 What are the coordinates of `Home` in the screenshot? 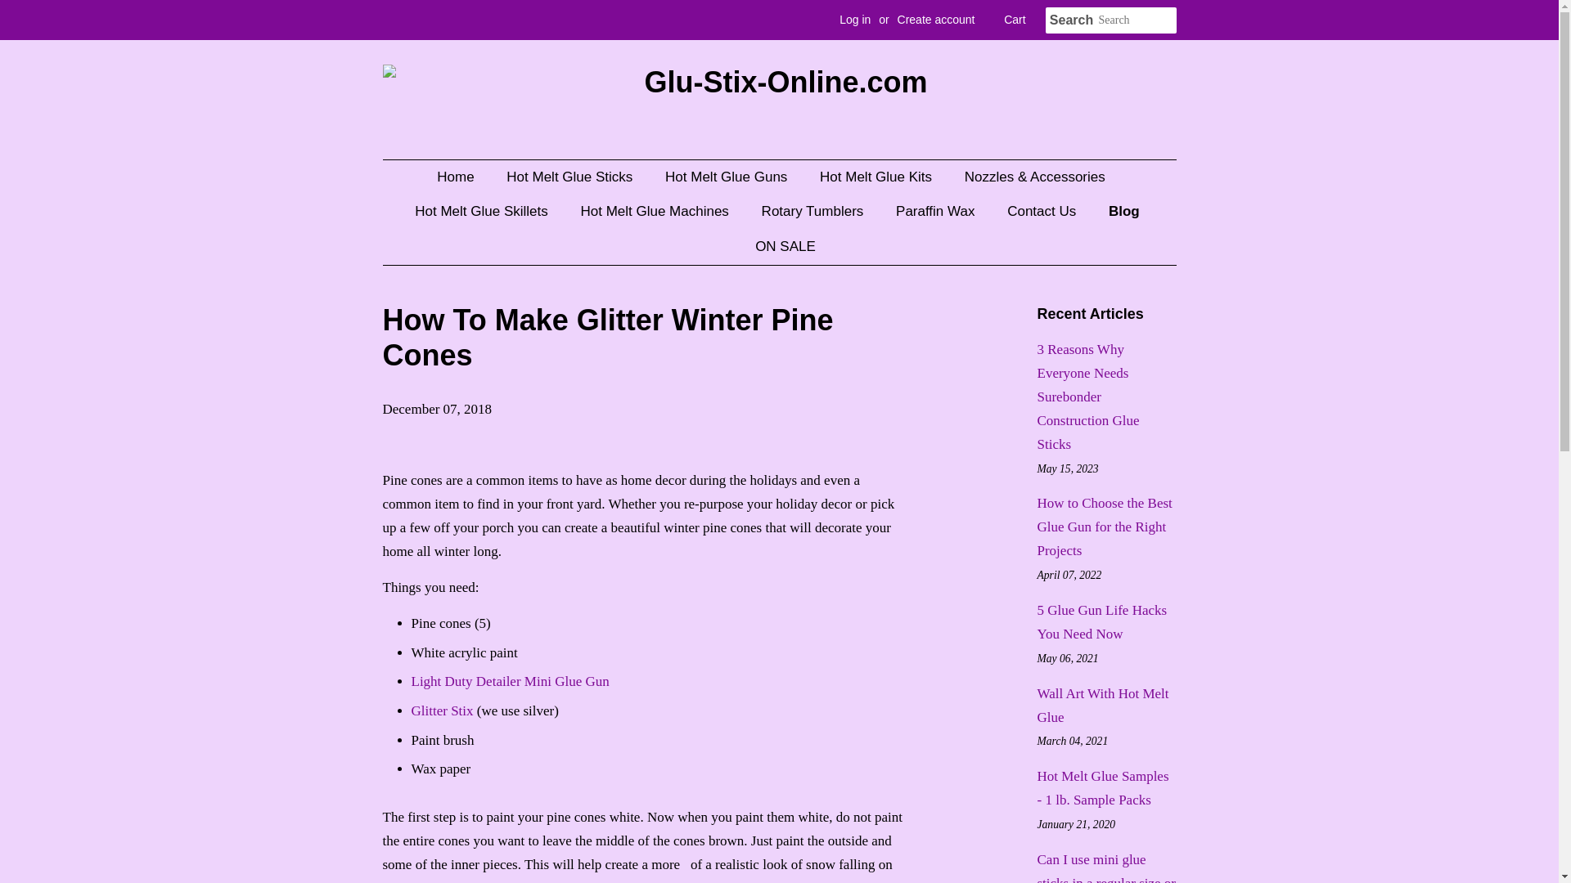 It's located at (463, 177).